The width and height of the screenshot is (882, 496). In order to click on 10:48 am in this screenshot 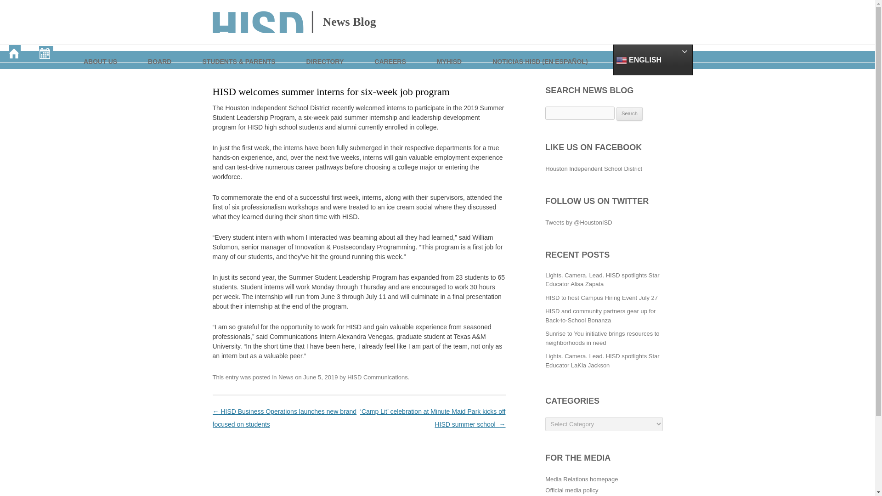, I will do `click(321, 378)`.